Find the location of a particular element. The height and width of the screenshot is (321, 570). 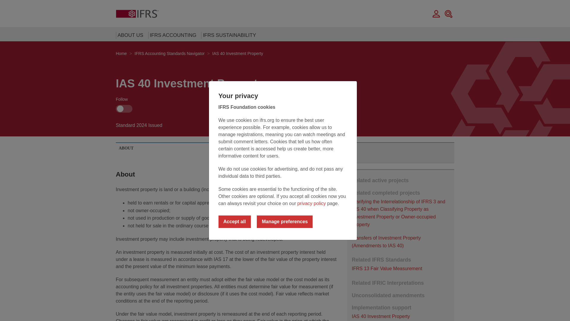

IFRS SUSTAINABILITY is located at coordinates (227, 35).